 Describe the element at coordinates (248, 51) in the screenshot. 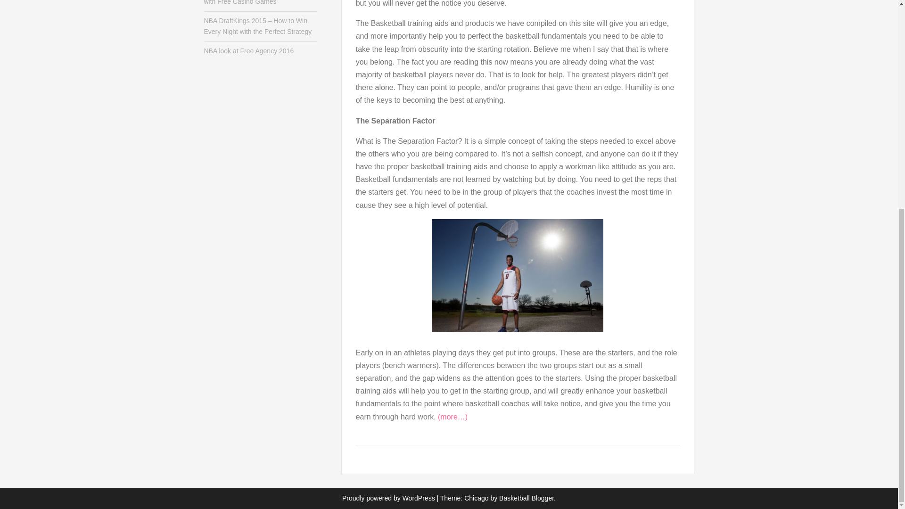

I see `NBA look at Free Agency 2016` at that location.